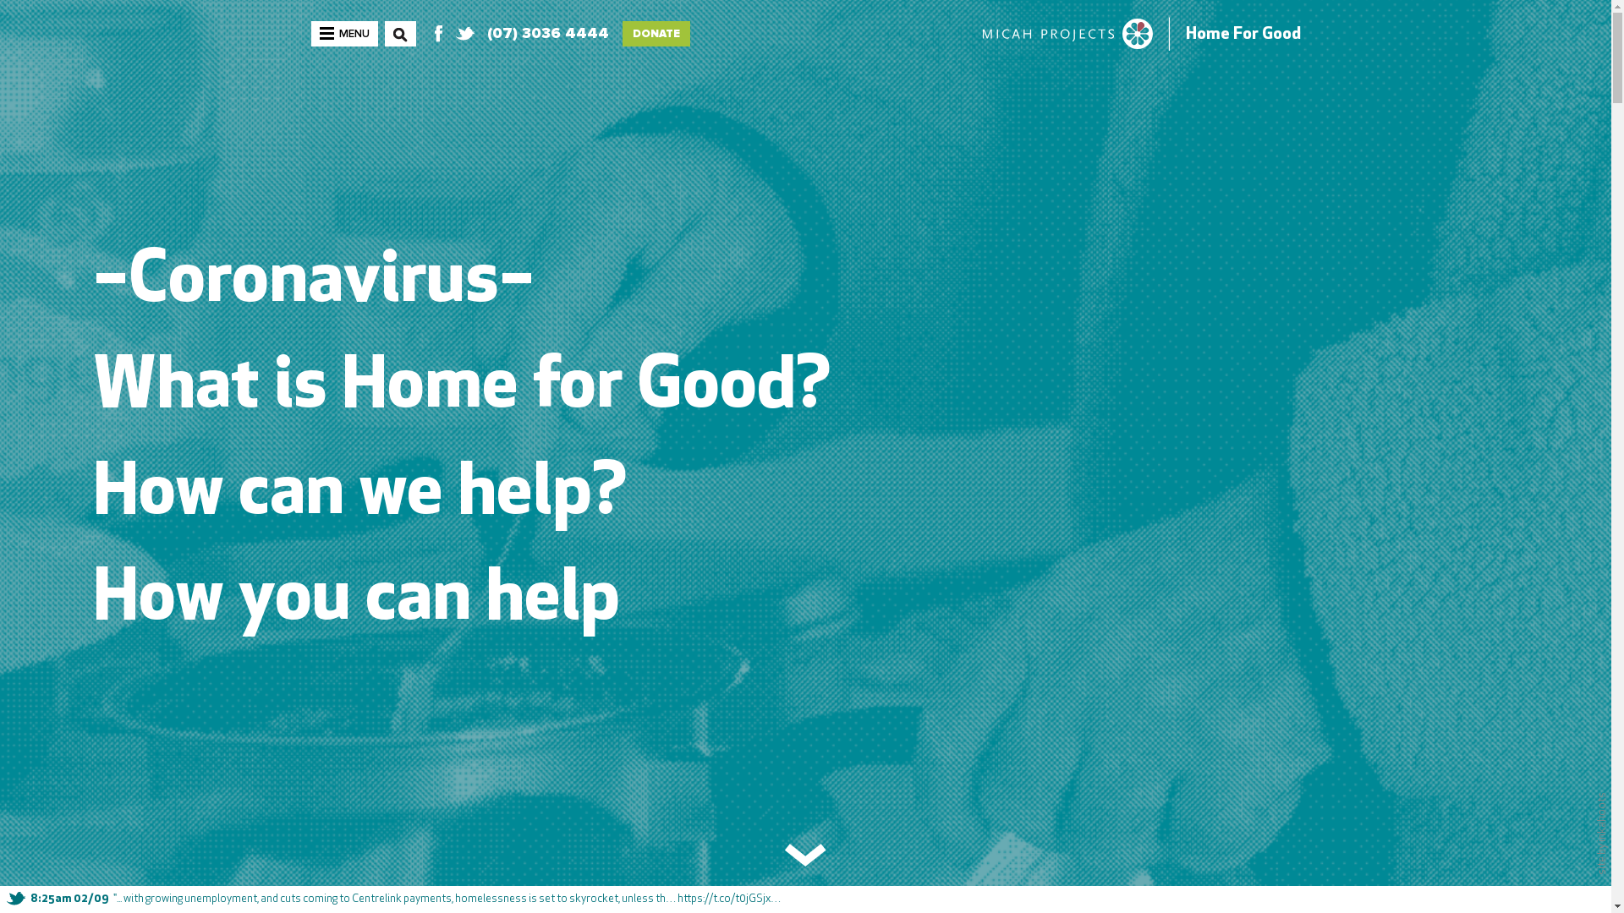 This screenshot has height=913, width=1624. Describe the element at coordinates (1243, 35) in the screenshot. I see `Home For Good` at that location.